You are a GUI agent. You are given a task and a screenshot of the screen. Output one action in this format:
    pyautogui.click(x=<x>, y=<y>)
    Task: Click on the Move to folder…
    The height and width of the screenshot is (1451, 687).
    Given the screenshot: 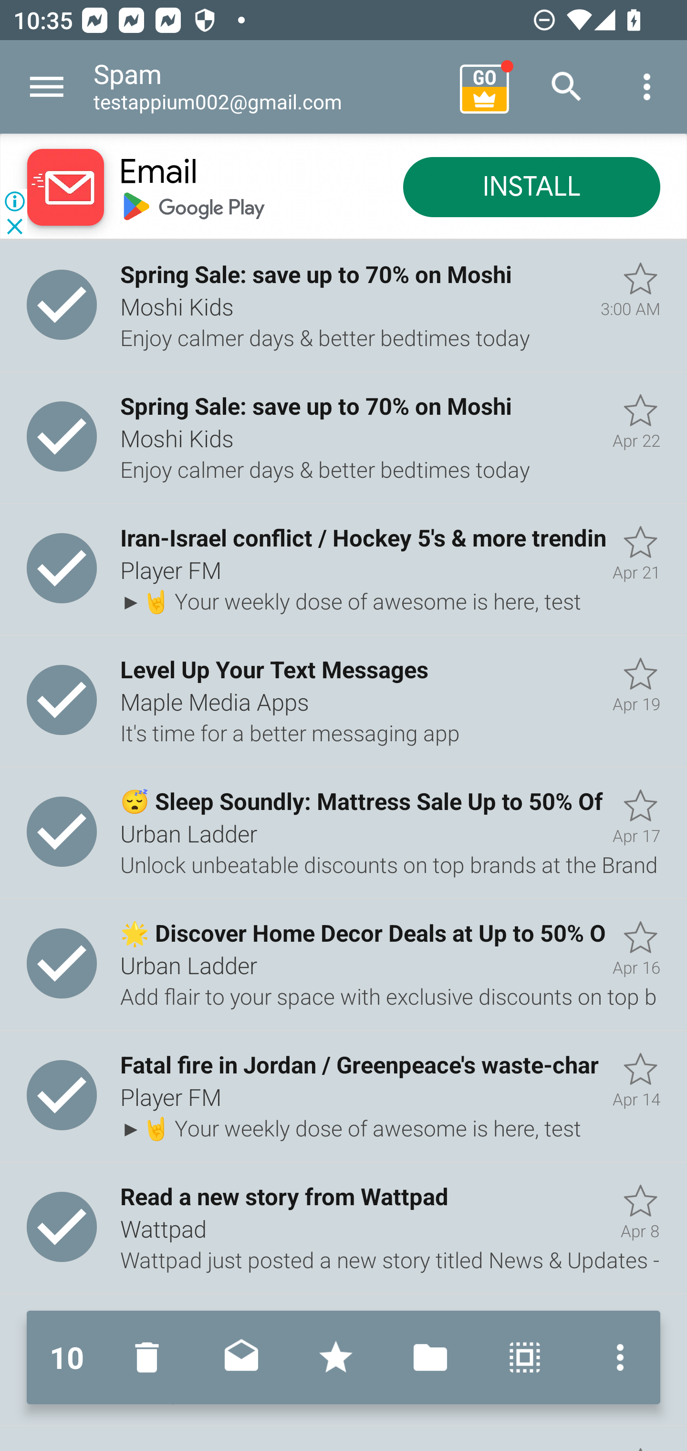 What is the action you would take?
    pyautogui.click(x=430, y=1357)
    